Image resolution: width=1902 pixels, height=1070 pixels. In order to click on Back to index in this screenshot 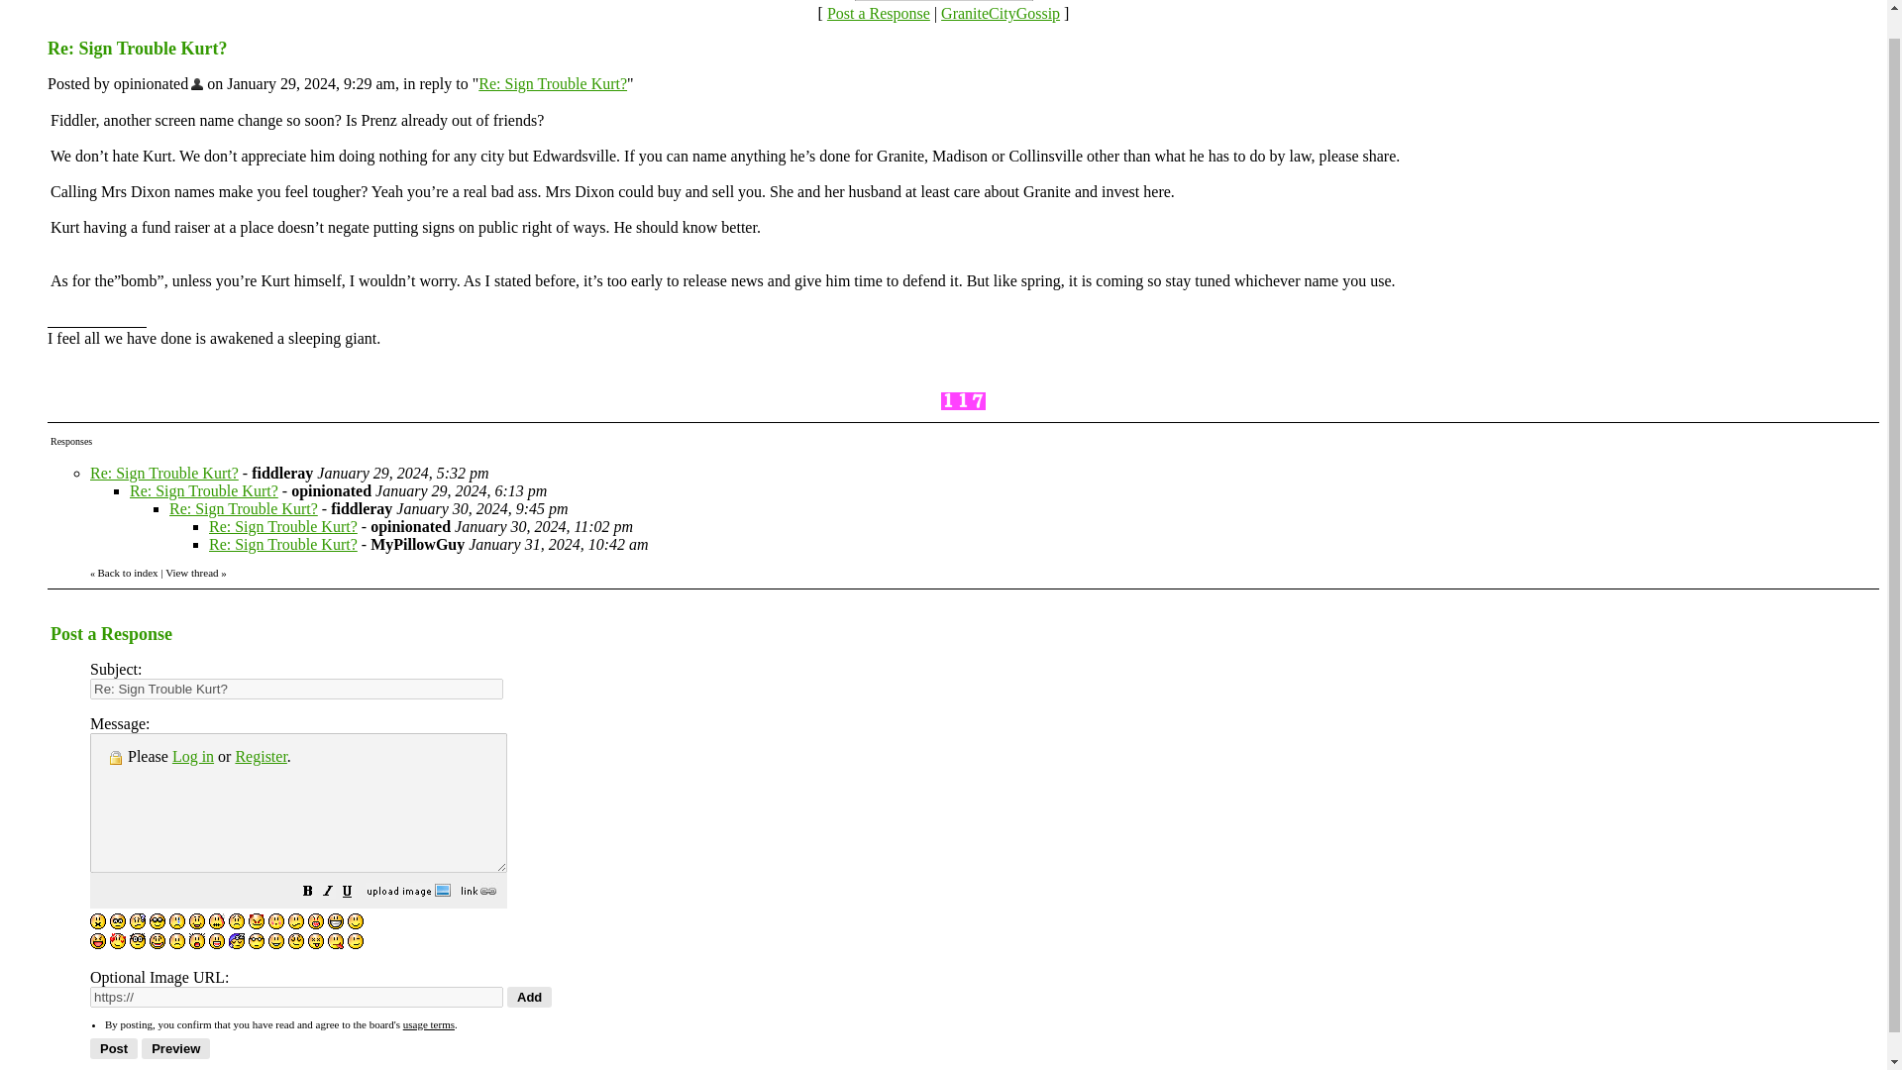, I will do `click(127, 573)`.